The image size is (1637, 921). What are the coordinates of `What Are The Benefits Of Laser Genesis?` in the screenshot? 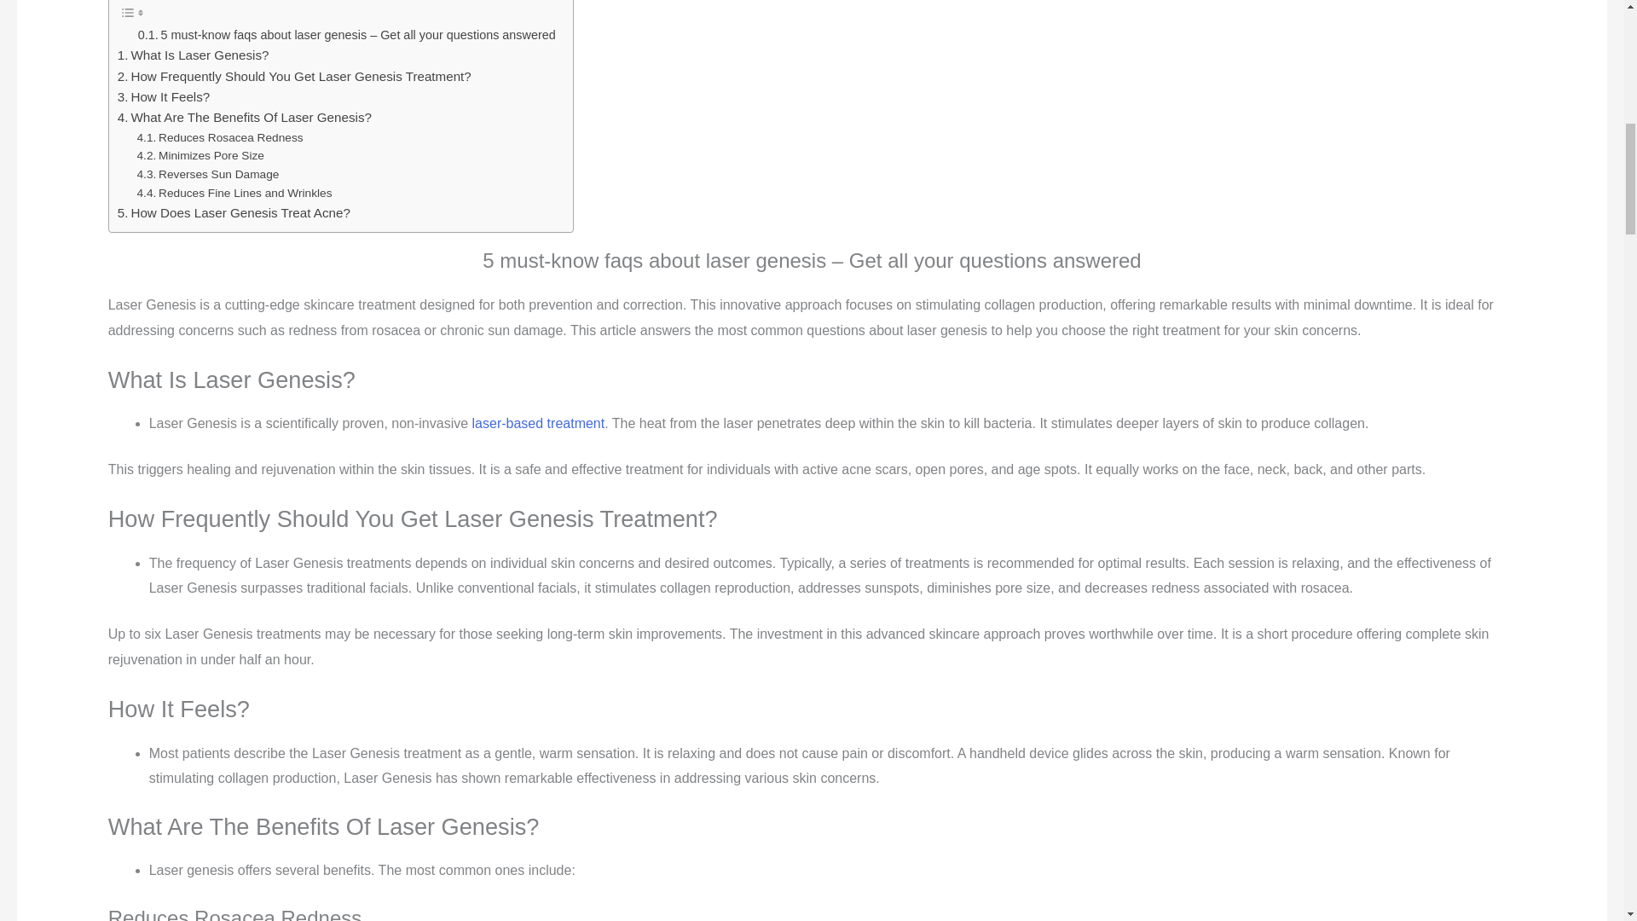 It's located at (244, 118).